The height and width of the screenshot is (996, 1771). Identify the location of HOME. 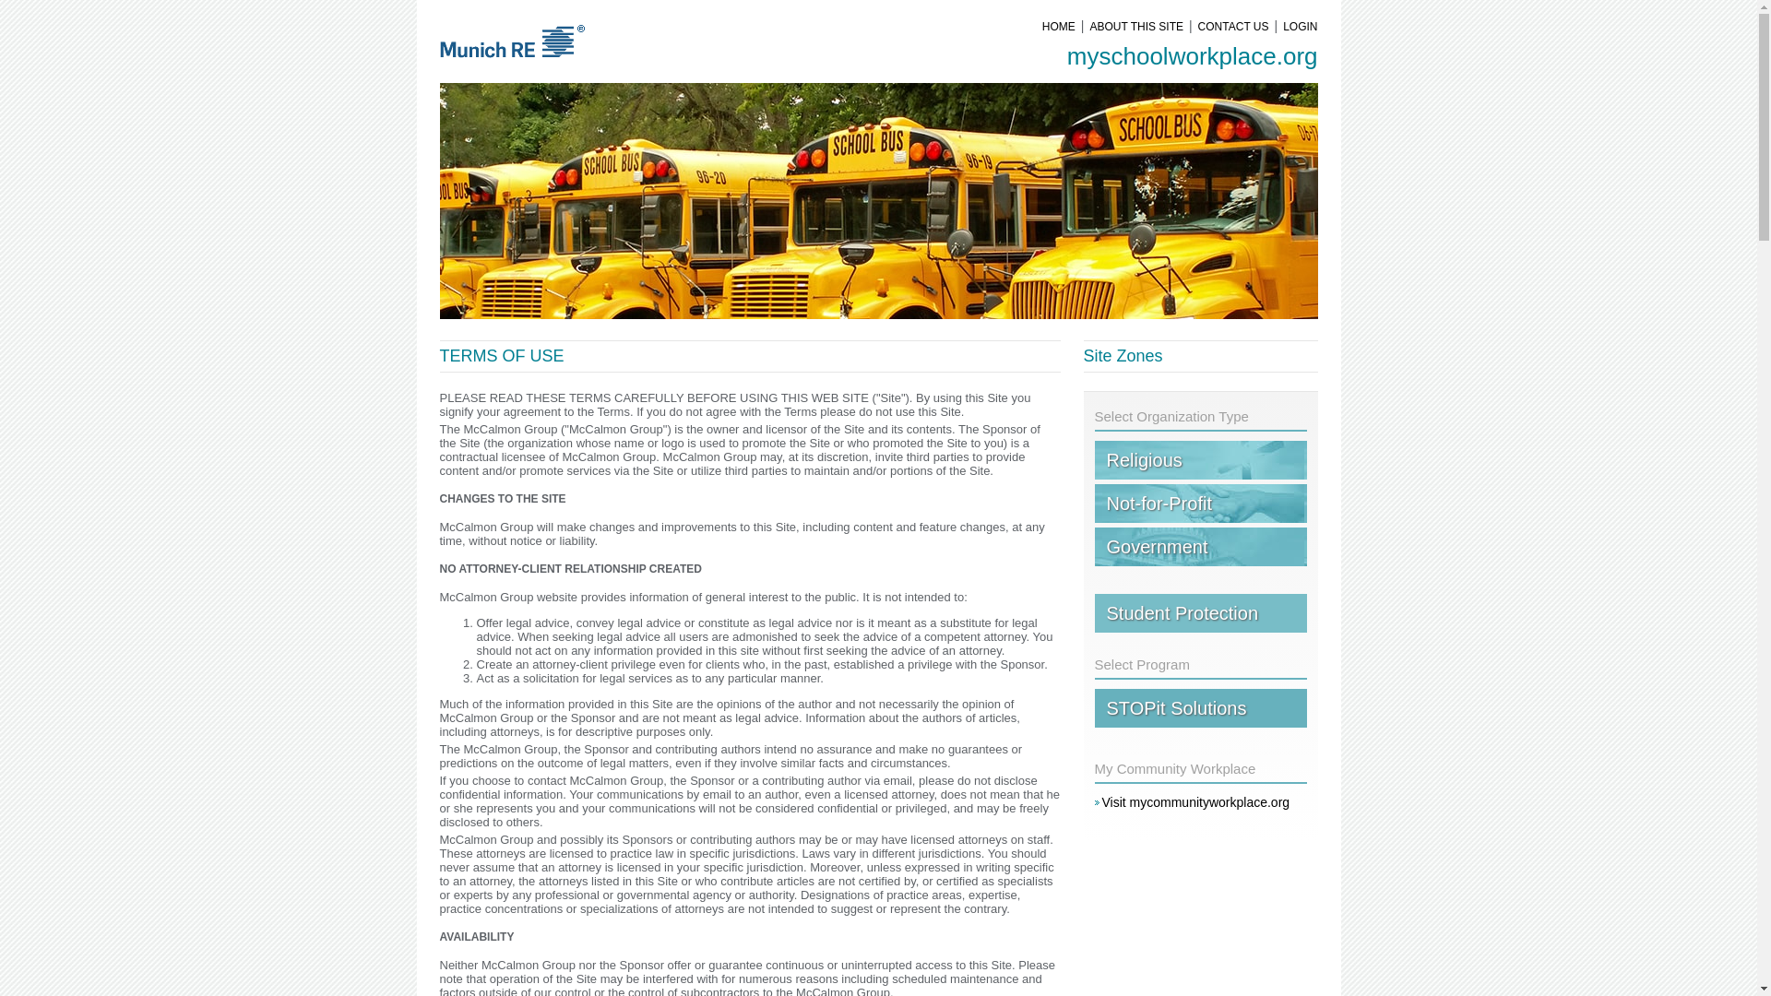
(1058, 26).